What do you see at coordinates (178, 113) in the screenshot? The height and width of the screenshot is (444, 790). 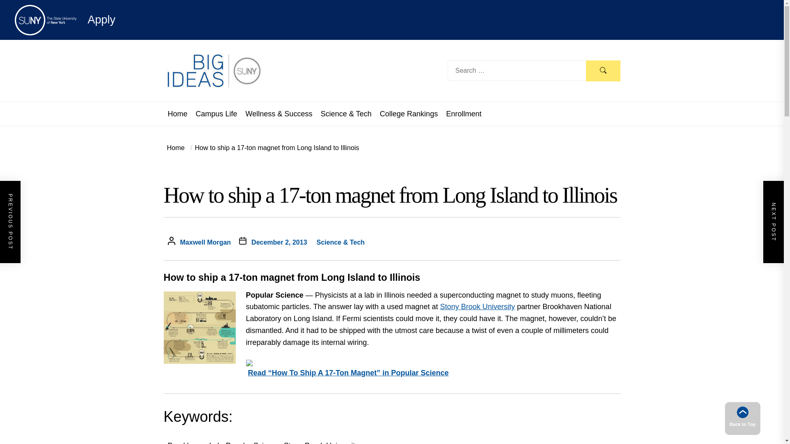 I see `Home` at bounding box center [178, 113].